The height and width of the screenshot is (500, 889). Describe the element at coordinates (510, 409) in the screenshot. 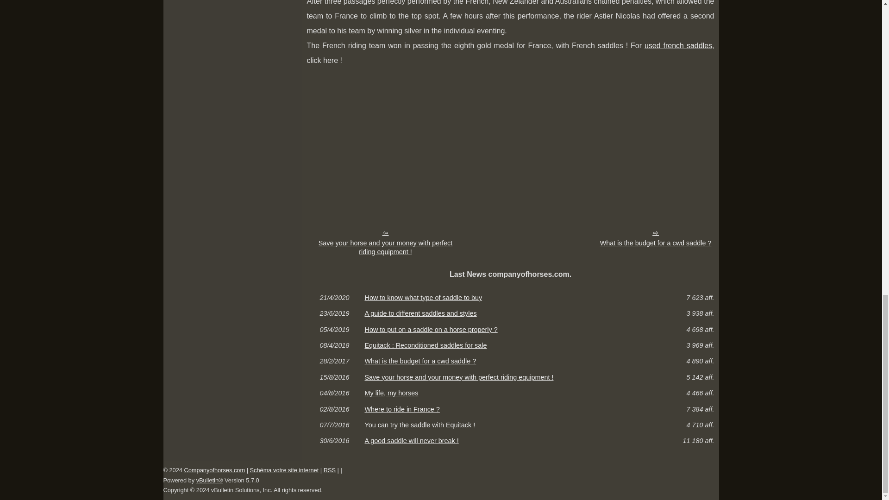

I see `Where to ride in France ?` at that location.